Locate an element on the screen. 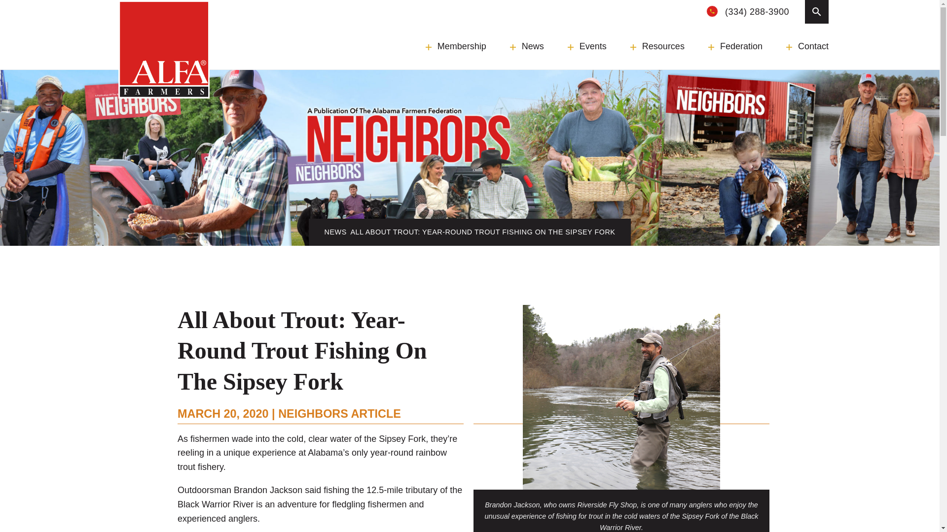 The image size is (947, 532). Federation is located at coordinates (735, 46).